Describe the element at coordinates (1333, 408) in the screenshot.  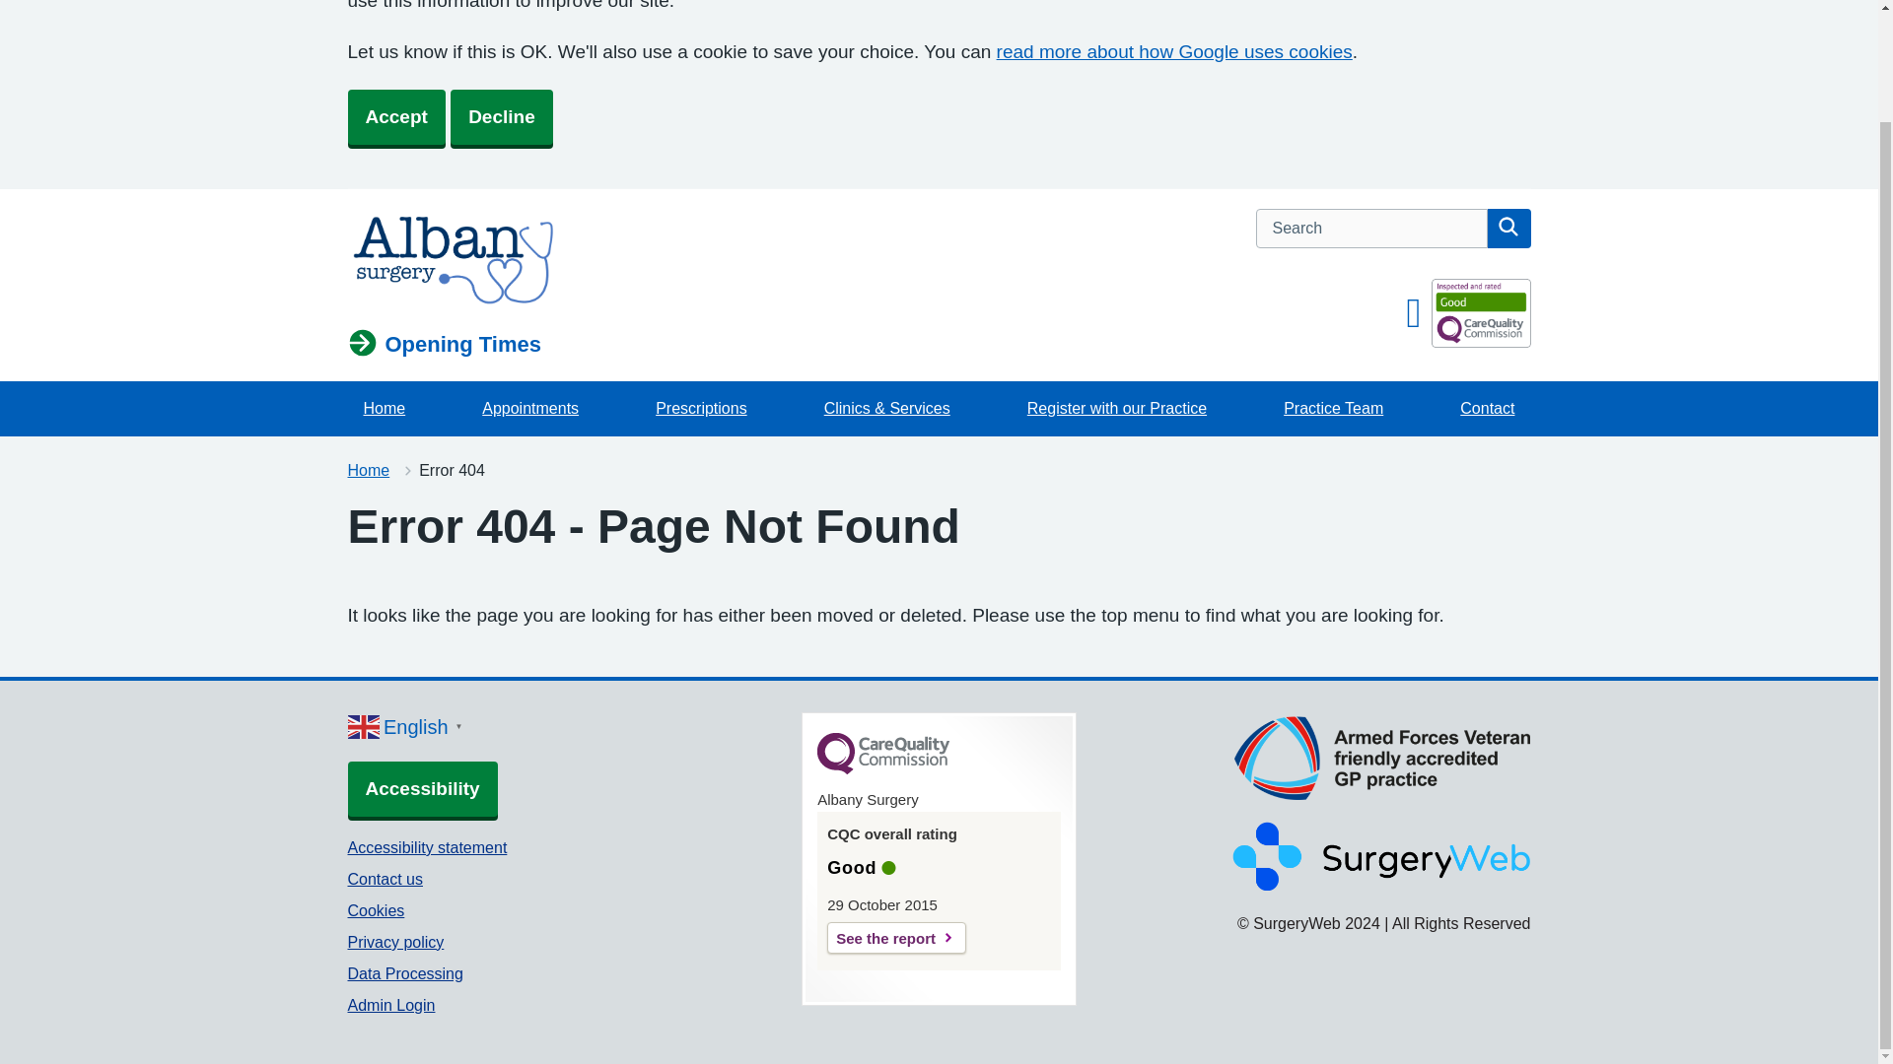
I see `Practice Team` at that location.